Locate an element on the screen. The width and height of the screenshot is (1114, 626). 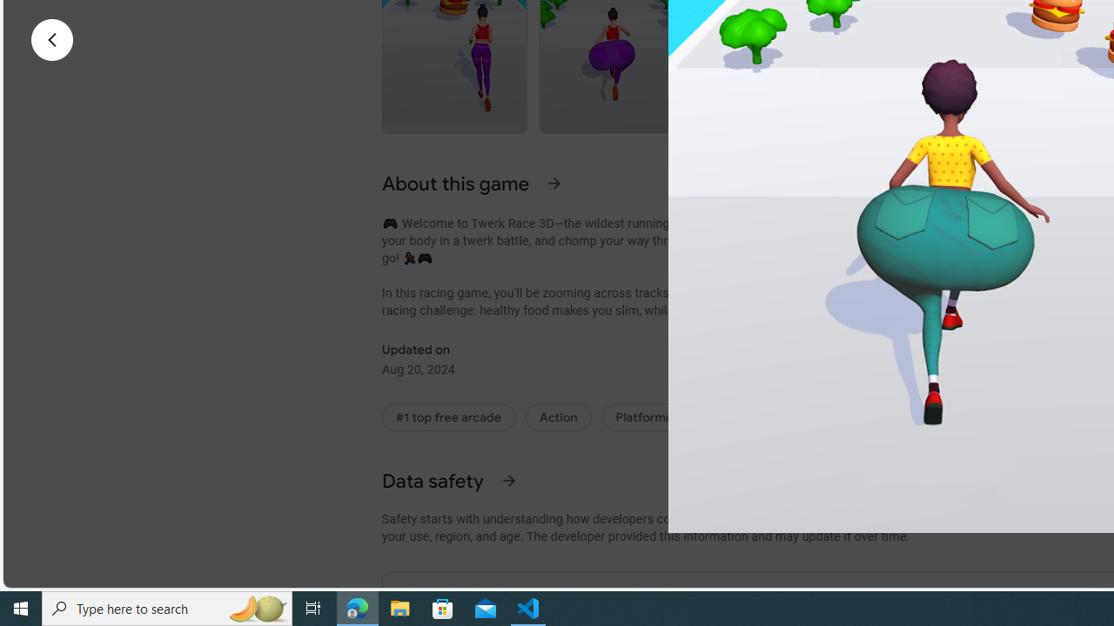
Platformer is located at coordinates (648, 417).